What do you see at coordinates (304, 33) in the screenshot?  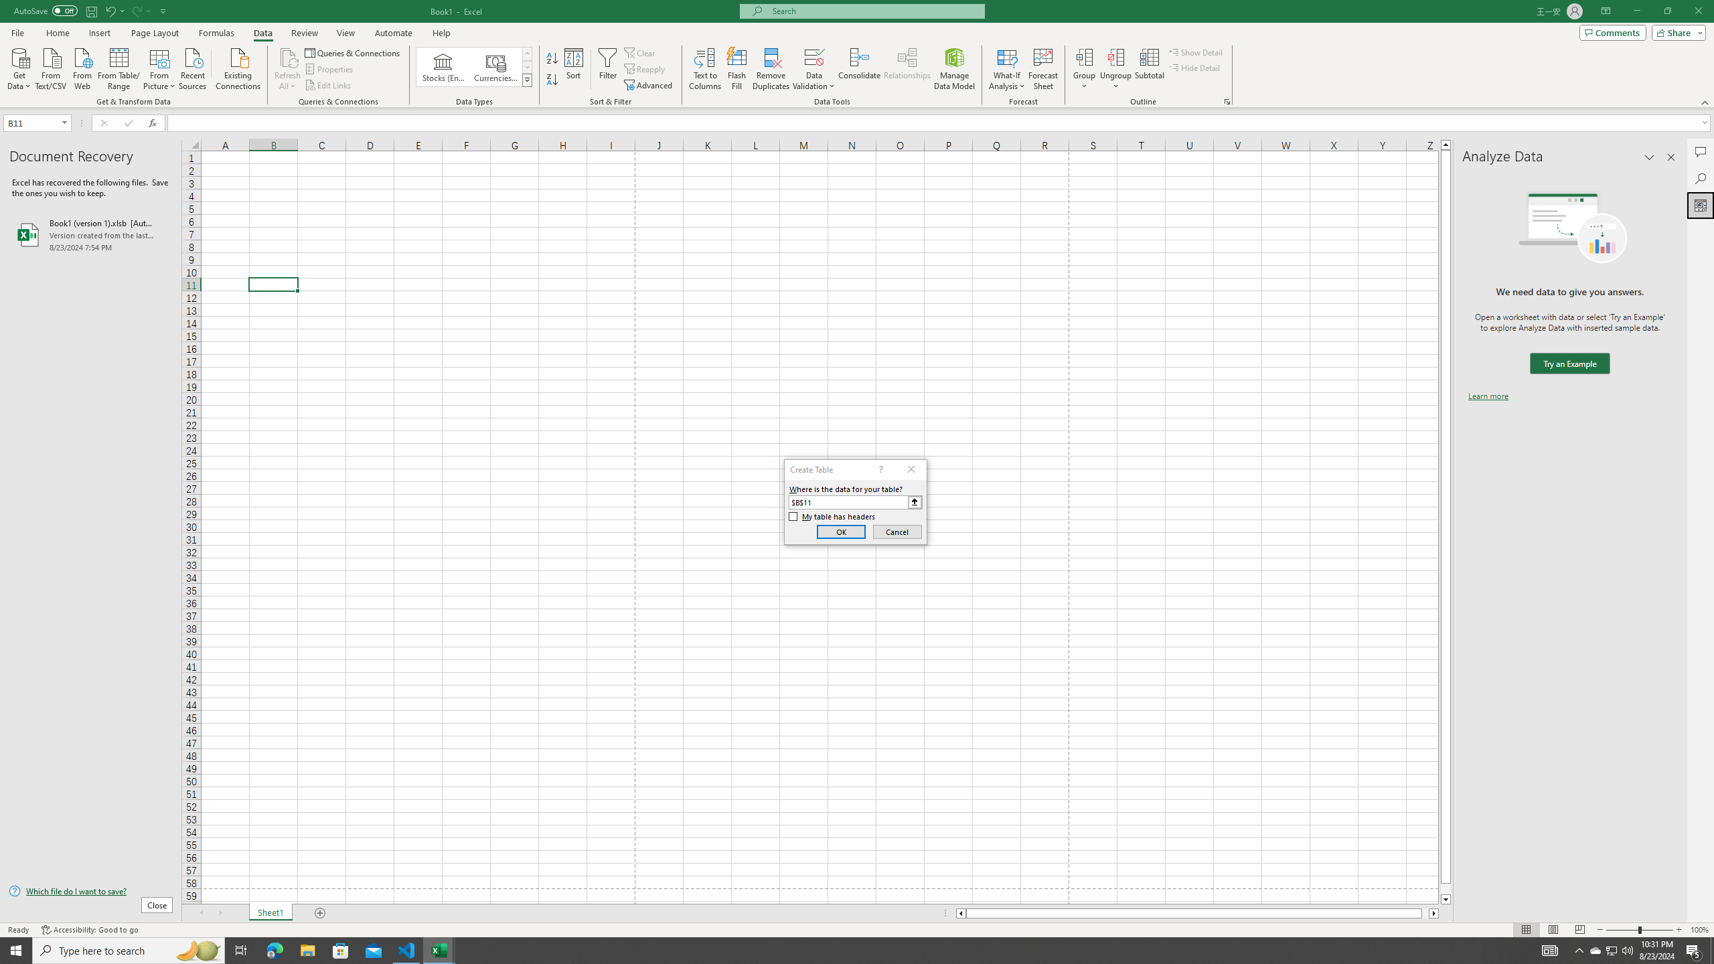 I see `Review` at bounding box center [304, 33].